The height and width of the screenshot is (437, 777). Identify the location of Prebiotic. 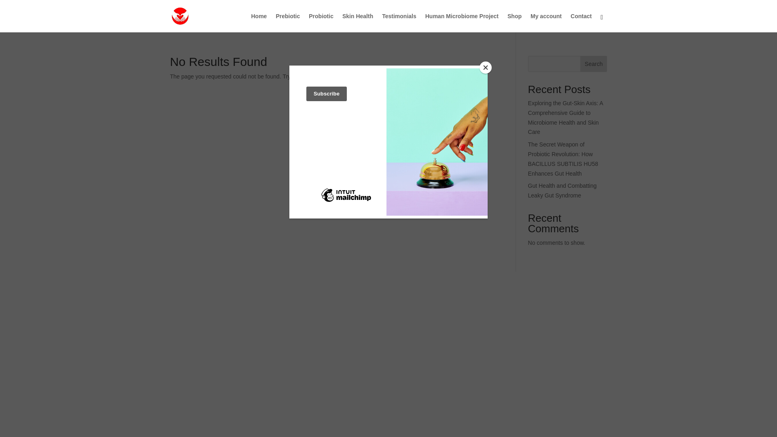
(288, 23).